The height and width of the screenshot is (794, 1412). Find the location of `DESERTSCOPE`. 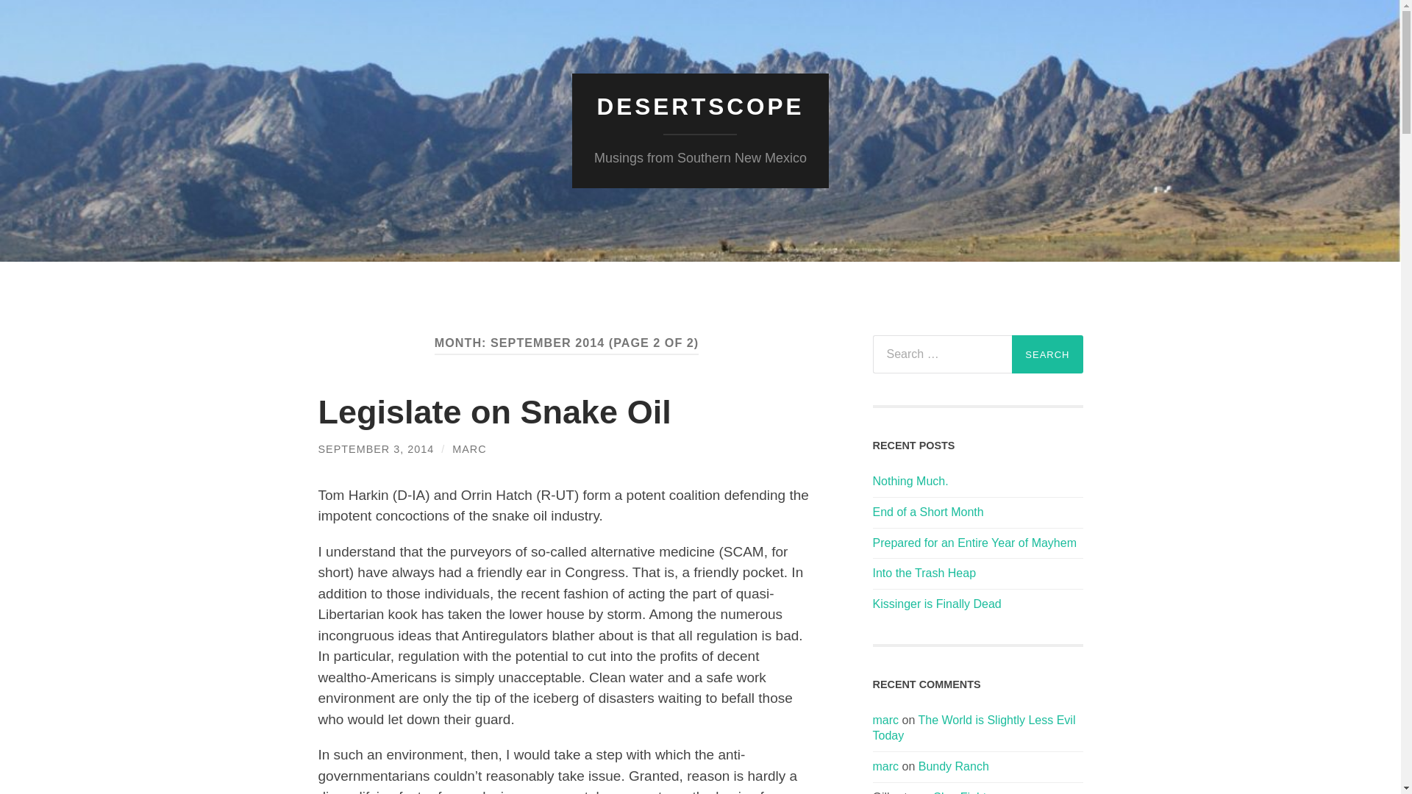

DESERTSCOPE is located at coordinates (699, 107).